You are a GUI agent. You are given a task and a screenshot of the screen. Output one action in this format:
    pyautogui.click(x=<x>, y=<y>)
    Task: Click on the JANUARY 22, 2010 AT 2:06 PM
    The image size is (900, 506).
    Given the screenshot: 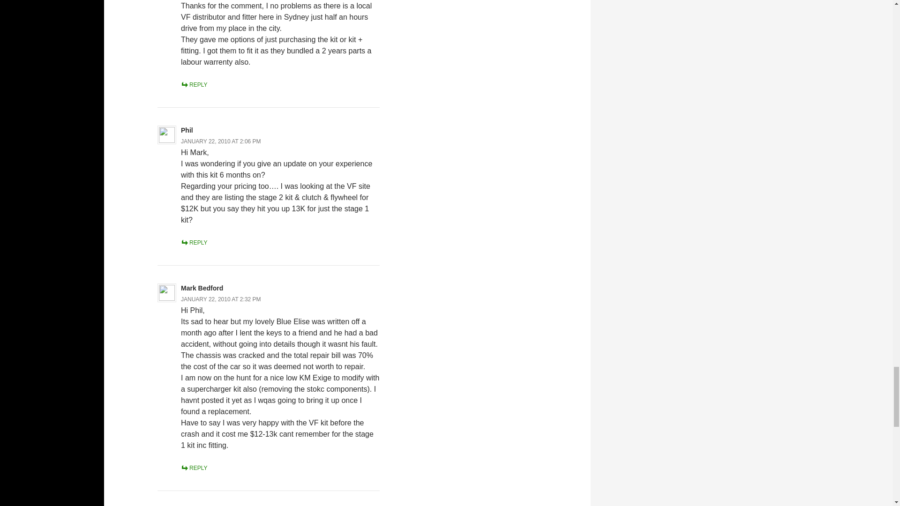 What is the action you would take?
    pyautogui.click(x=220, y=141)
    